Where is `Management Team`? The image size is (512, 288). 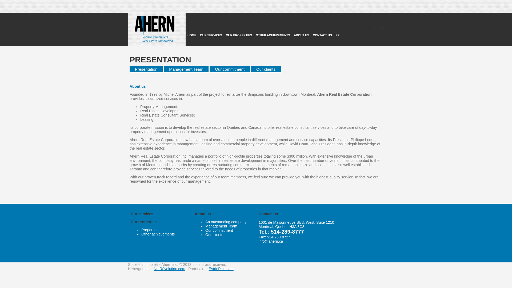
Management Team is located at coordinates (221, 226).